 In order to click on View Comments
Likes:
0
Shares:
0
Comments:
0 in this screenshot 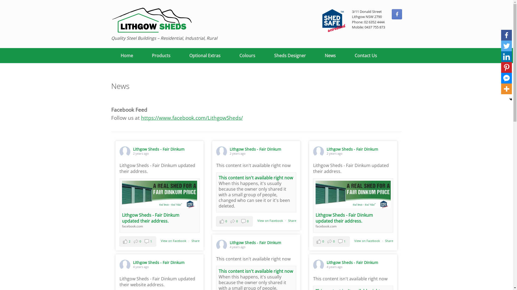, I will do `click(234, 221)`.